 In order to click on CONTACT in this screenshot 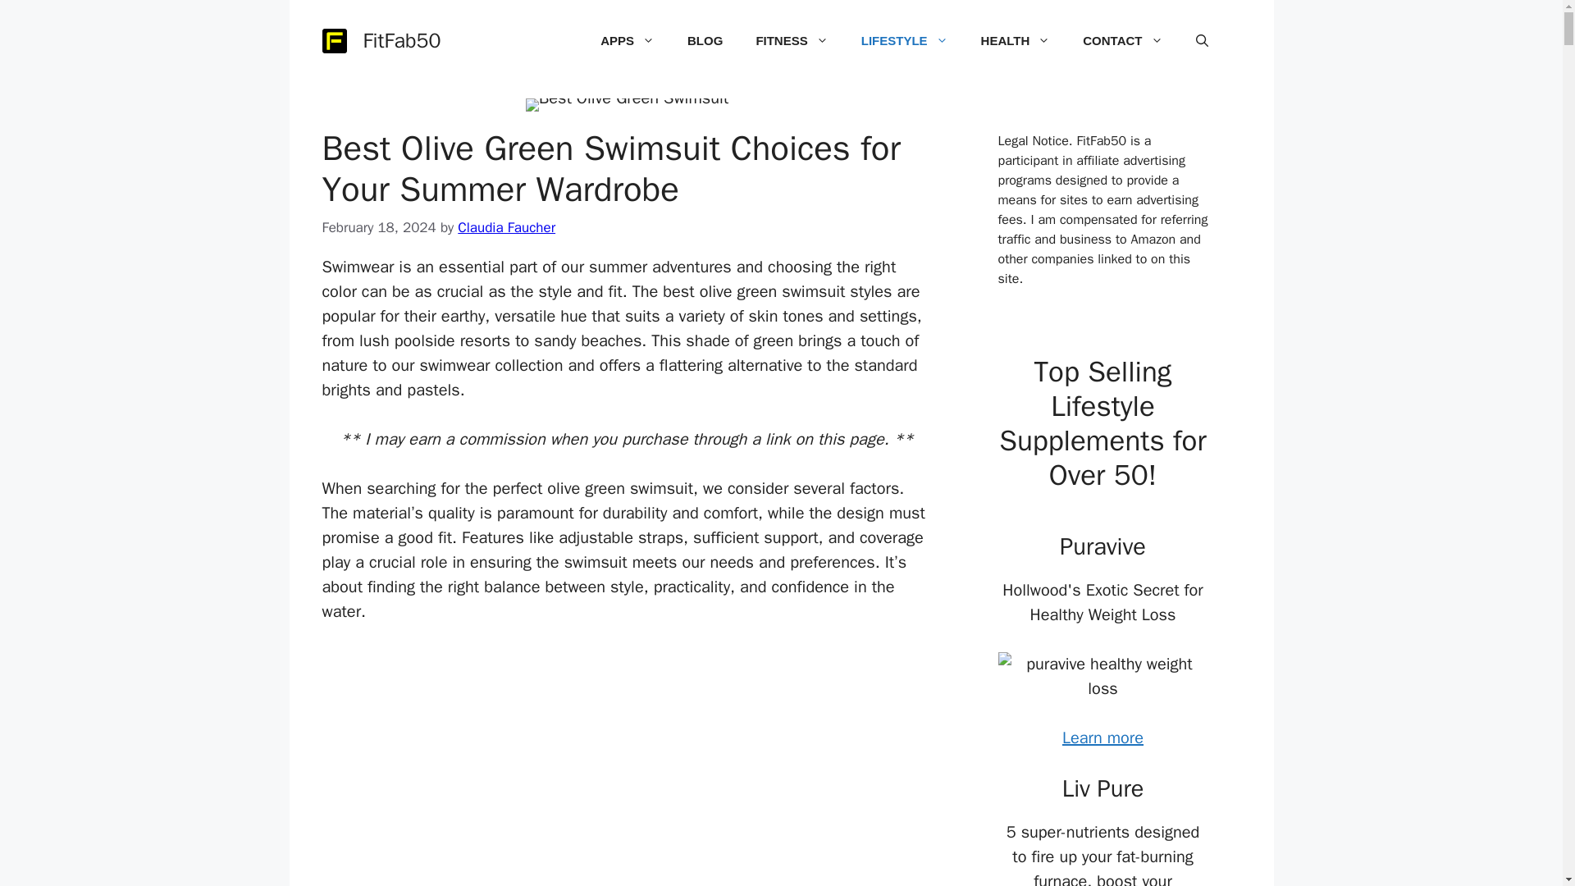, I will do `click(1122, 41)`.